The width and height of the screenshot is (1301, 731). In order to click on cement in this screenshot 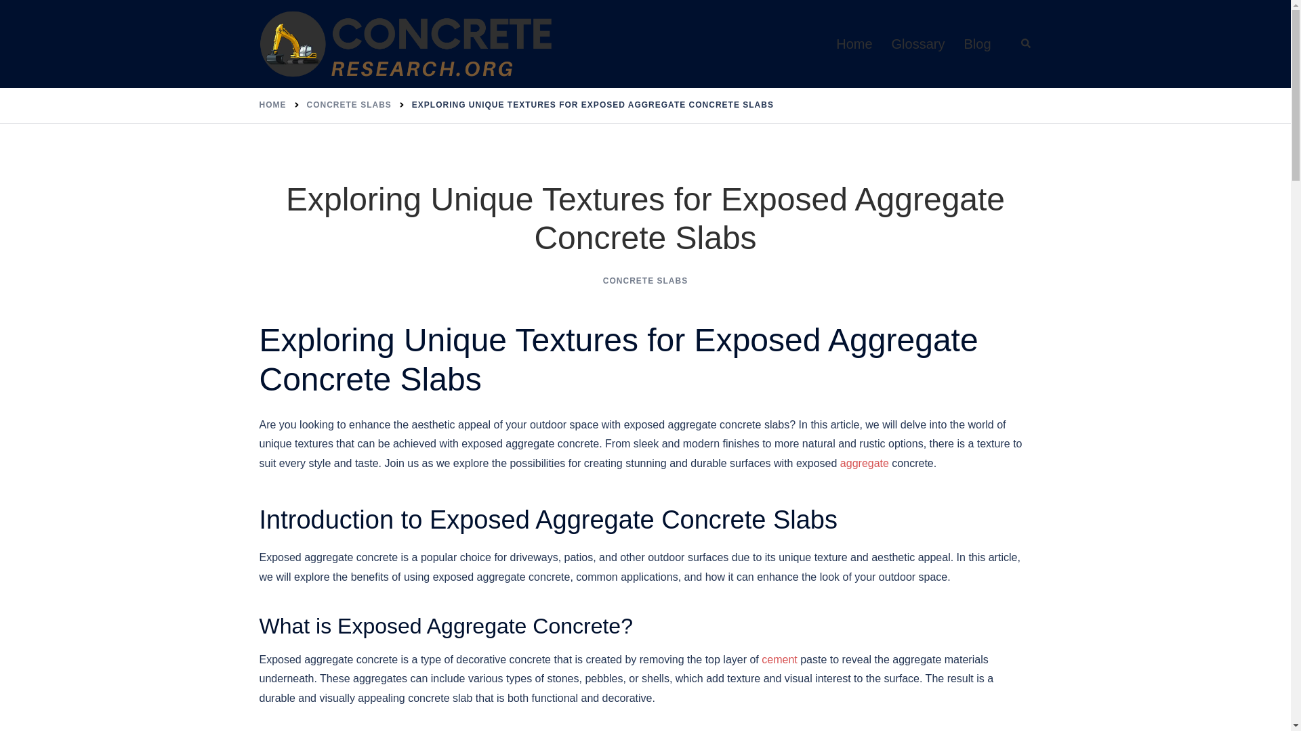, I will do `click(779, 659)`.